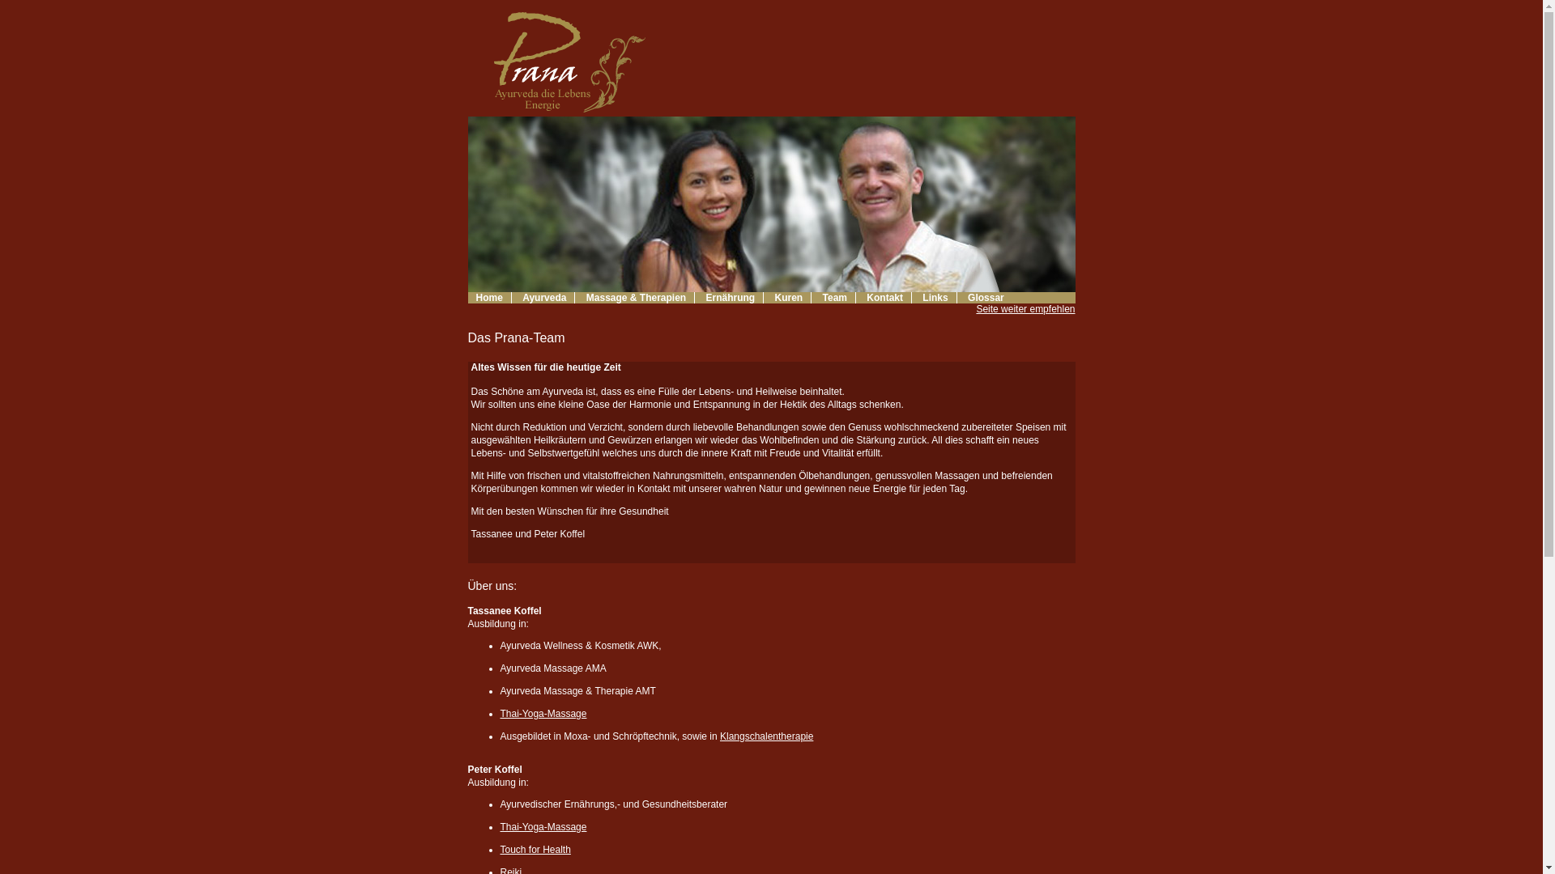  Describe the element at coordinates (1025, 309) in the screenshot. I see `Seite weiter empfehlen` at that location.